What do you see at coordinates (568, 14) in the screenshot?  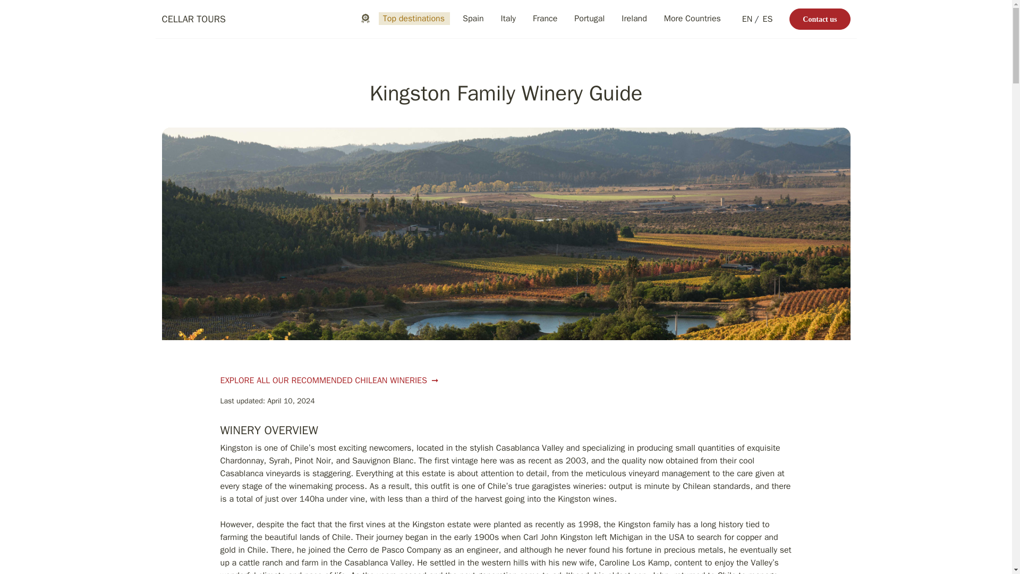 I see `French Wine Classifications` at bounding box center [568, 14].